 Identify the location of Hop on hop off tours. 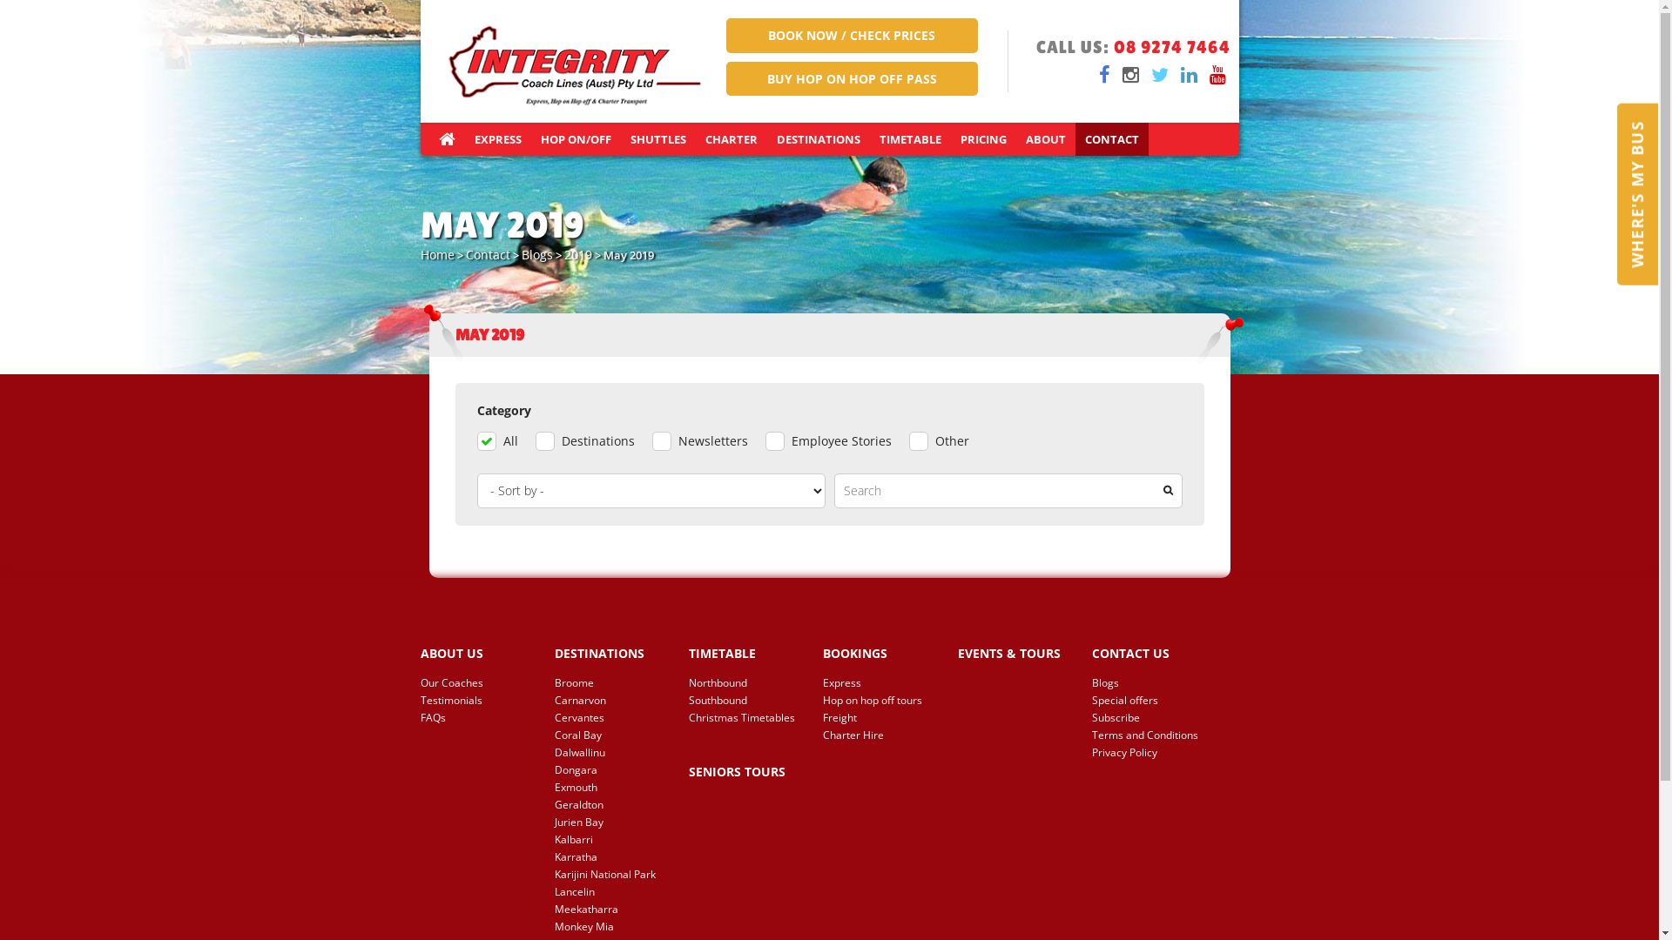
(881, 701).